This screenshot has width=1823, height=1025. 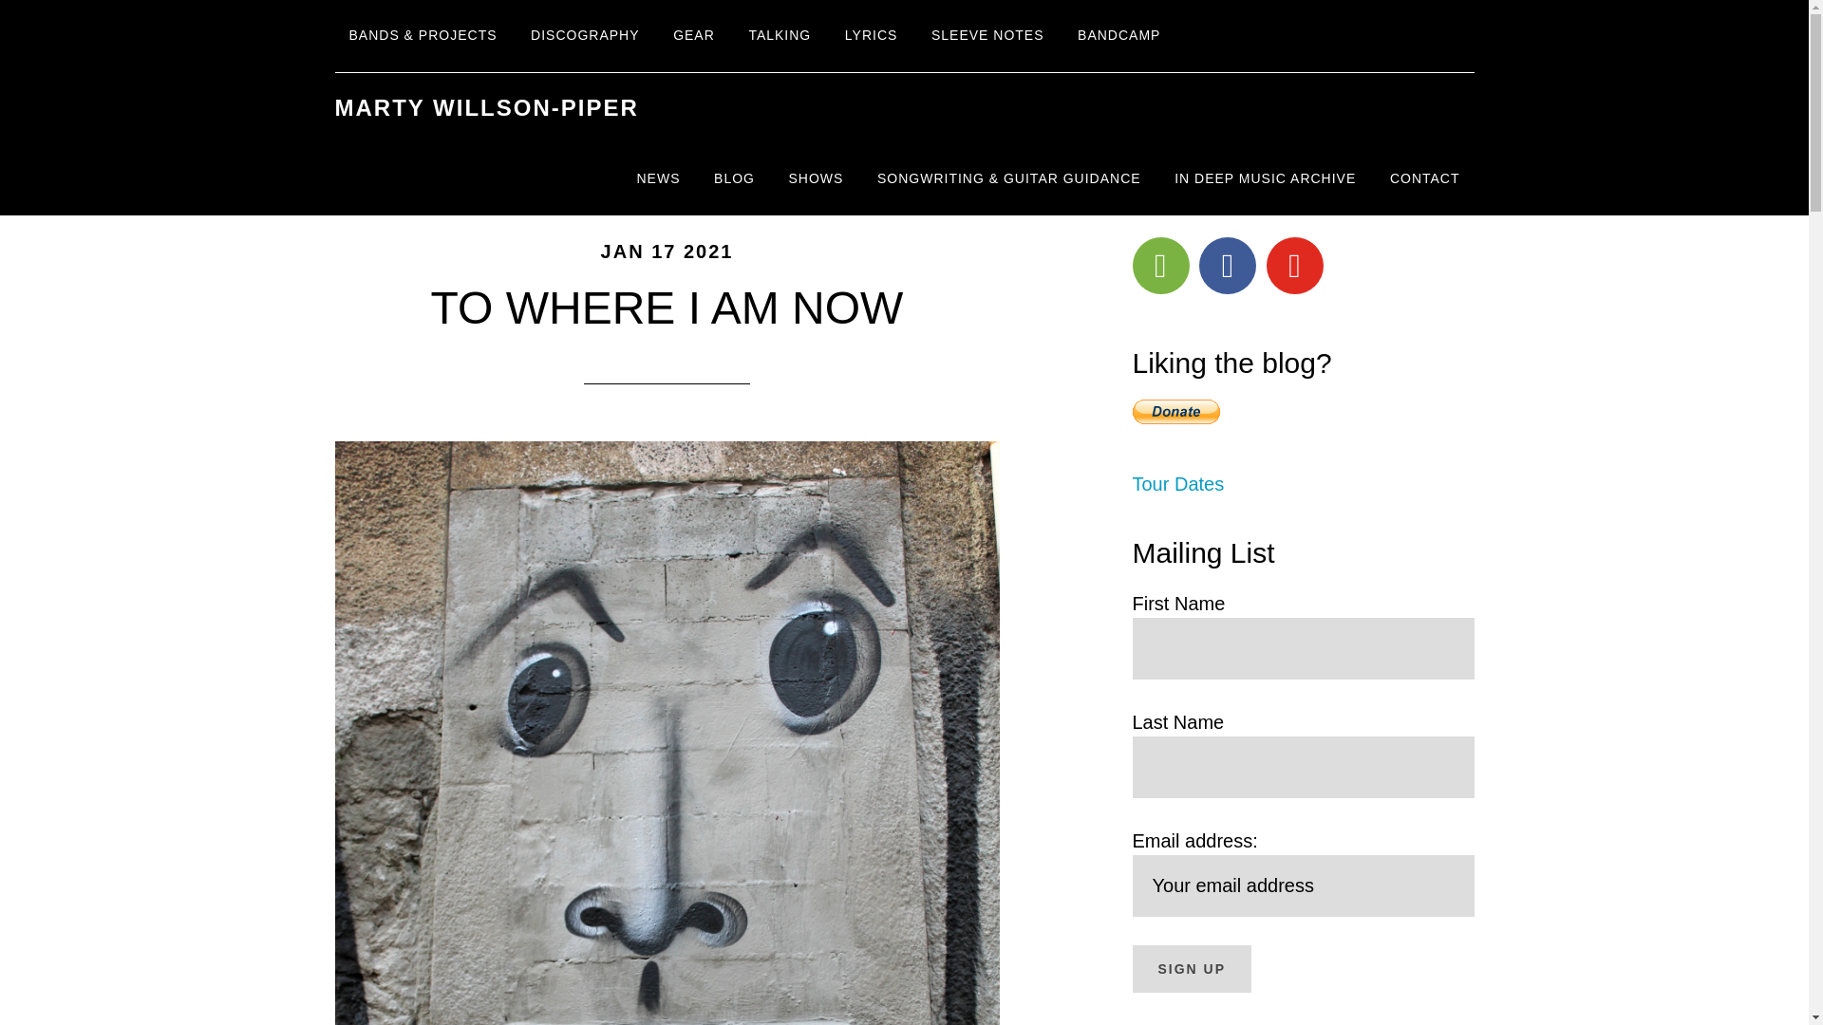 What do you see at coordinates (1160, 265) in the screenshot?
I see `Spotify` at bounding box center [1160, 265].